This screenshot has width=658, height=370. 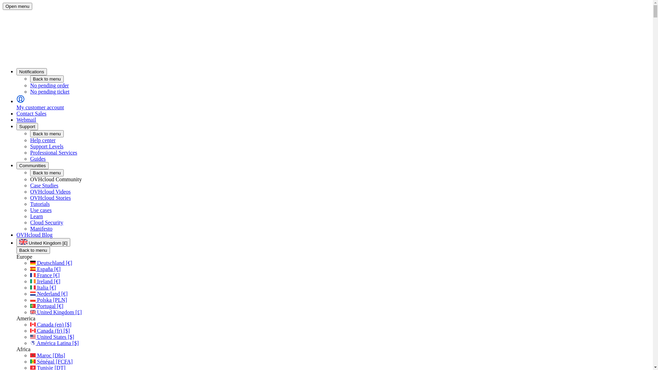 What do you see at coordinates (41, 229) in the screenshot?
I see `Manifesto` at bounding box center [41, 229].